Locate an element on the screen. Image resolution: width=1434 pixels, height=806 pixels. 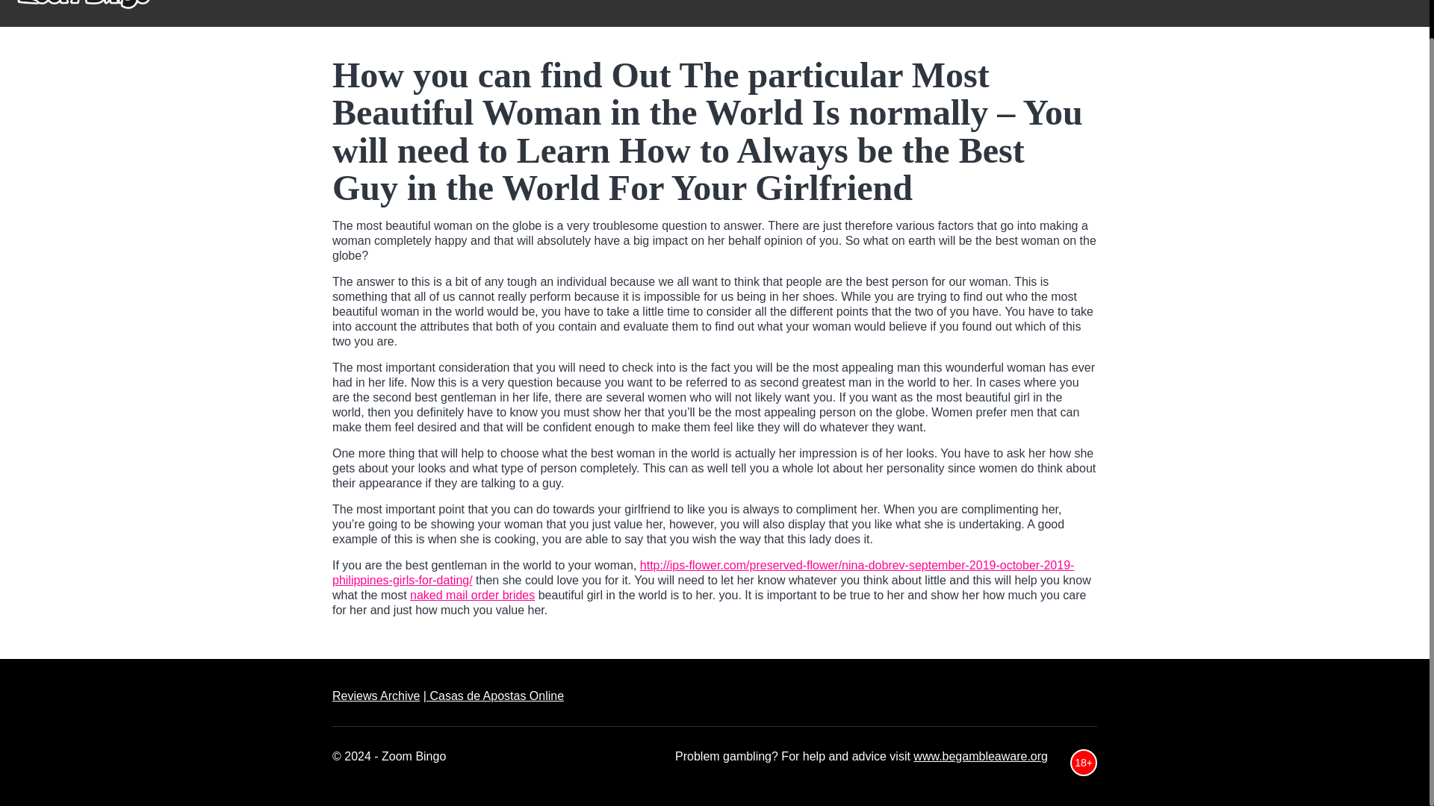
naked mail order brides is located at coordinates (472, 595).